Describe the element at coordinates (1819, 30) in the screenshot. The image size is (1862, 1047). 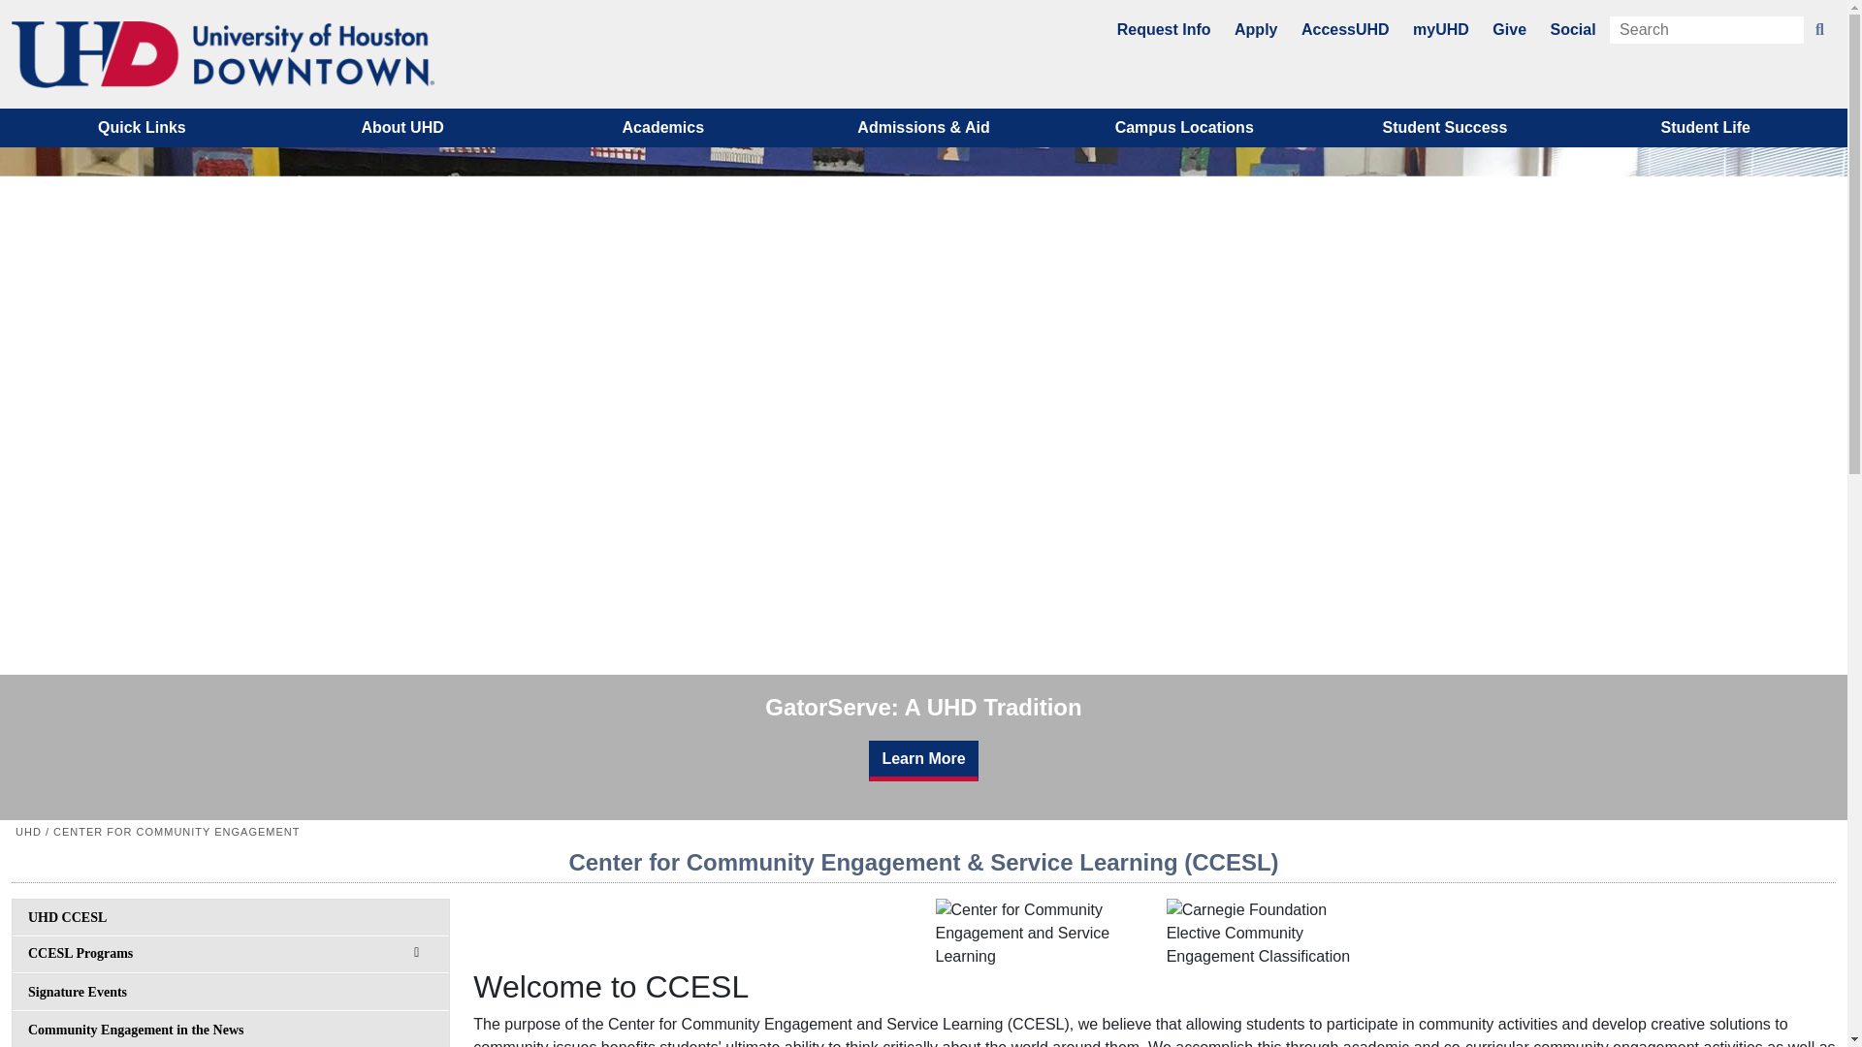
I see `submit` at that location.